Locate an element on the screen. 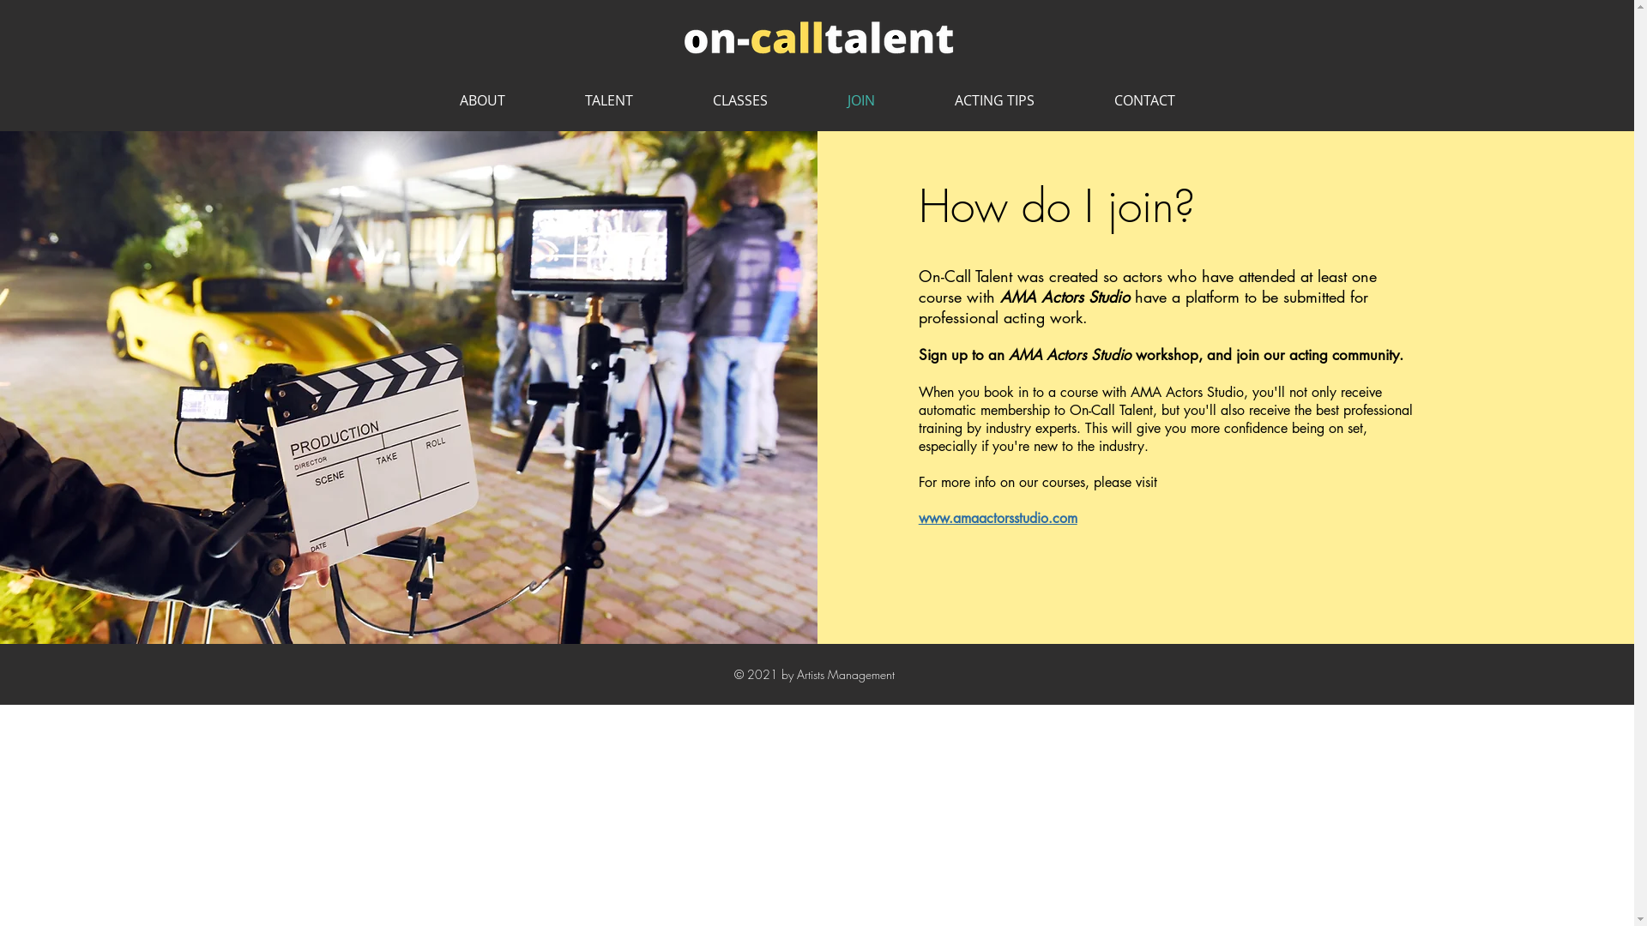 This screenshot has height=926, width=1647. CLASSES is located at coordinates (739, 100).